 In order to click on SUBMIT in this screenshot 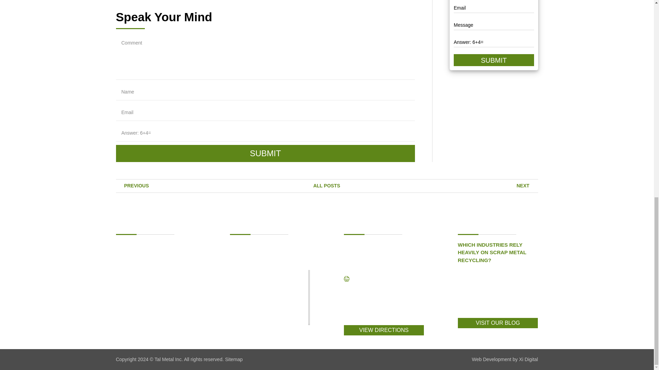, I will do `click(494, 60)`.